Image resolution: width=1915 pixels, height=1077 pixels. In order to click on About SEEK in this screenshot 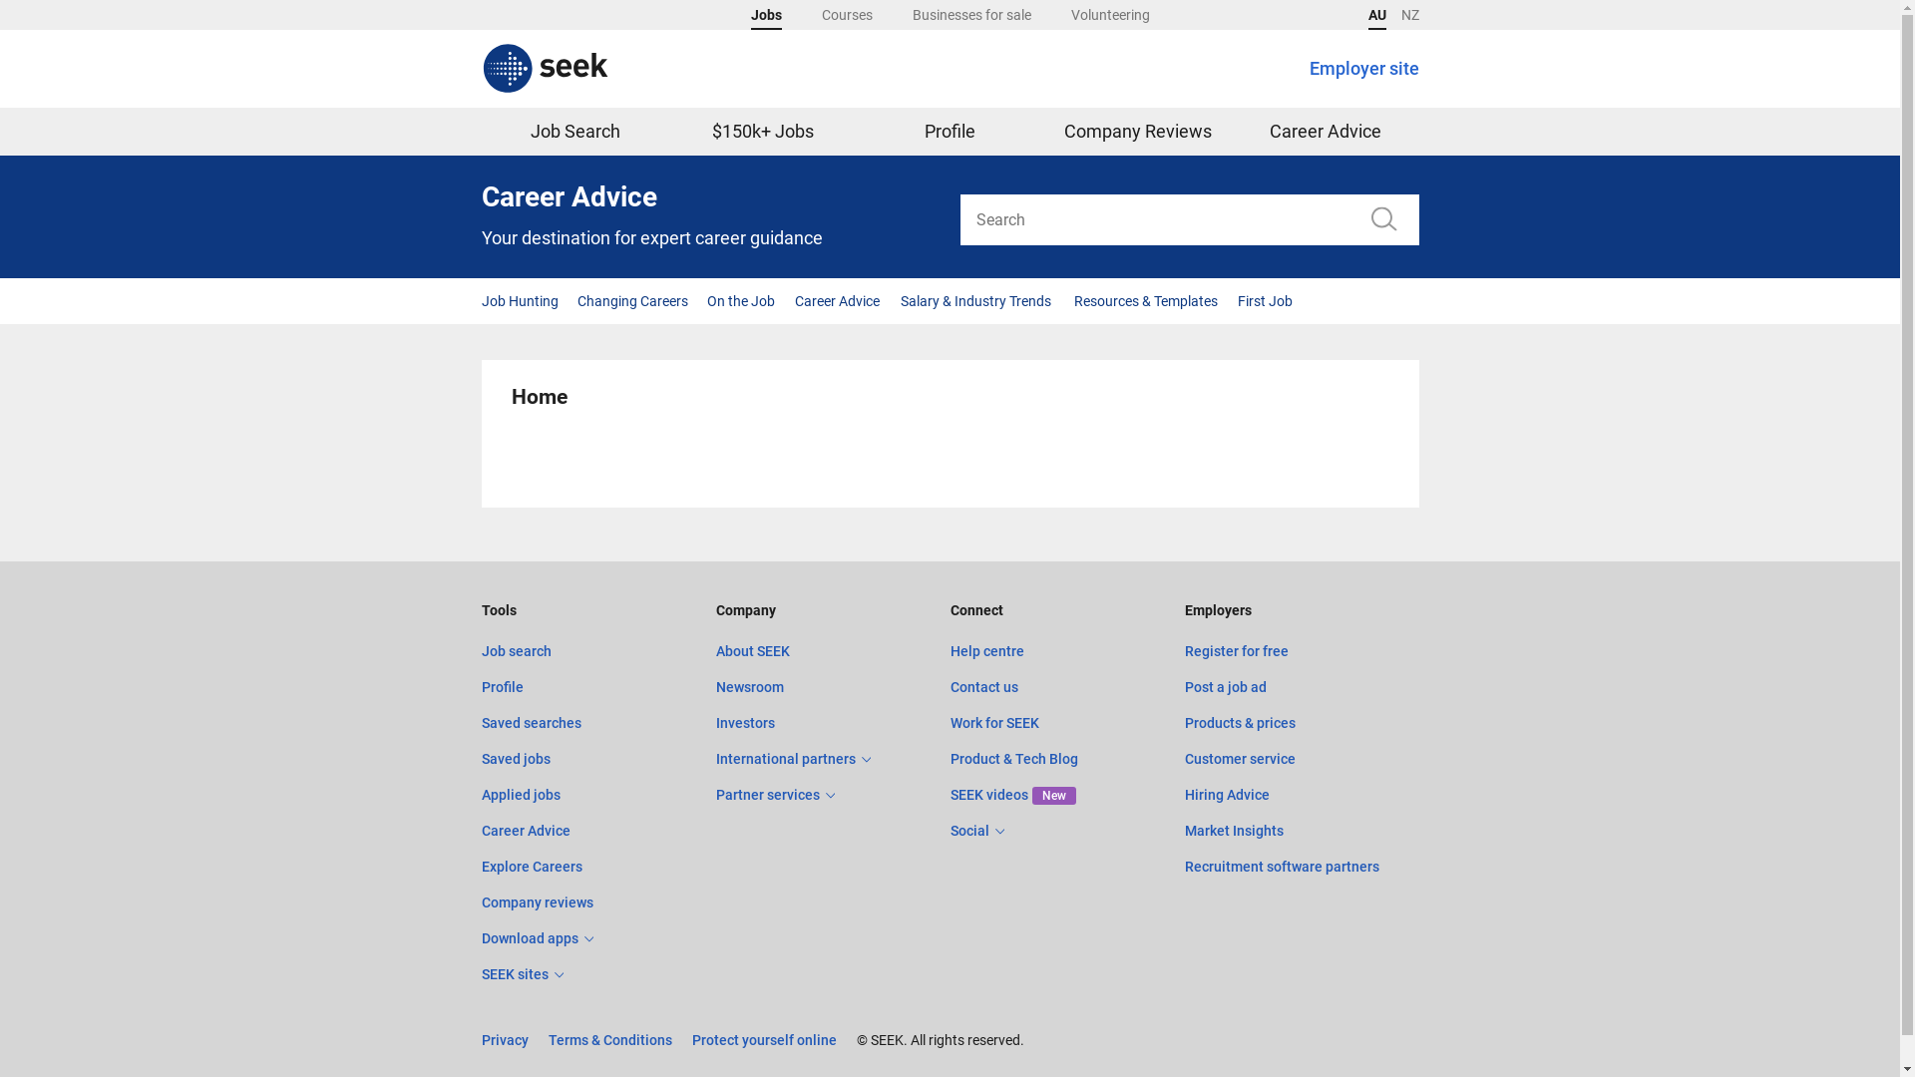, I will do `click(753, 650)`.